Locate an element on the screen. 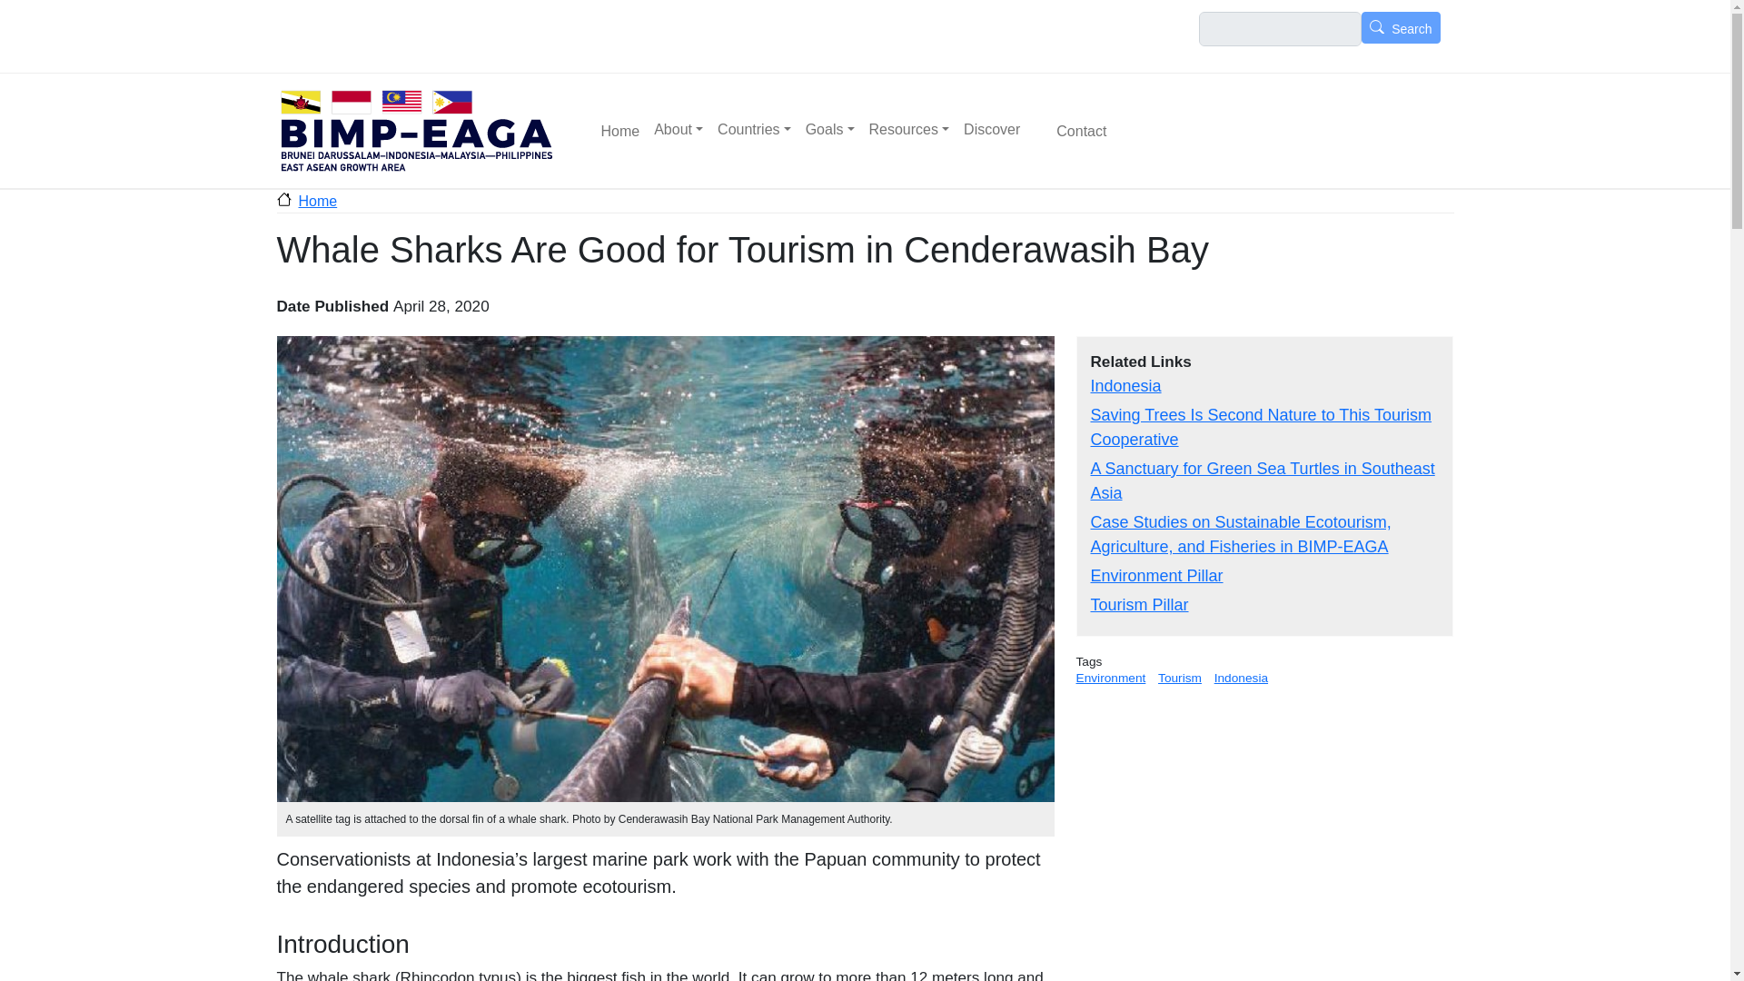  Home is located at coordinates (416, 130).